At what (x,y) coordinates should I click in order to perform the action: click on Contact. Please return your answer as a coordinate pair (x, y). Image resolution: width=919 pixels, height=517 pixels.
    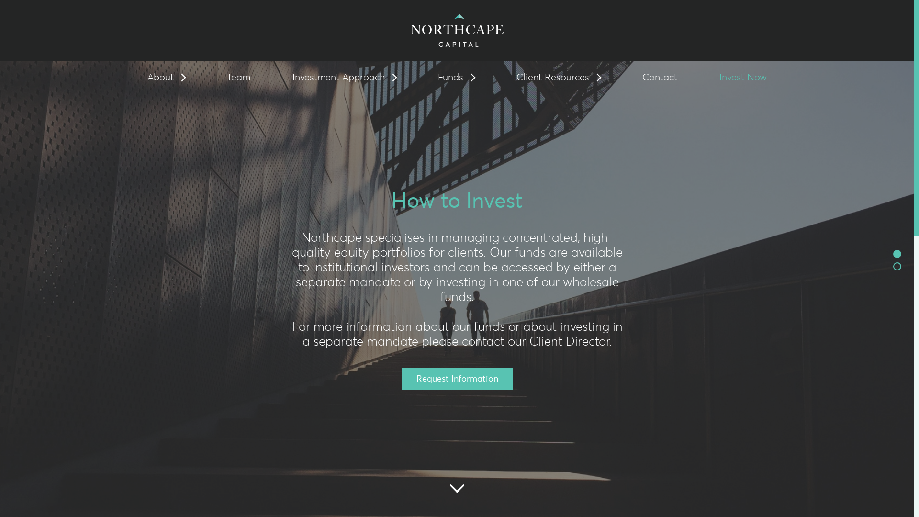
    Looking at the image, I should click on (660, 78).